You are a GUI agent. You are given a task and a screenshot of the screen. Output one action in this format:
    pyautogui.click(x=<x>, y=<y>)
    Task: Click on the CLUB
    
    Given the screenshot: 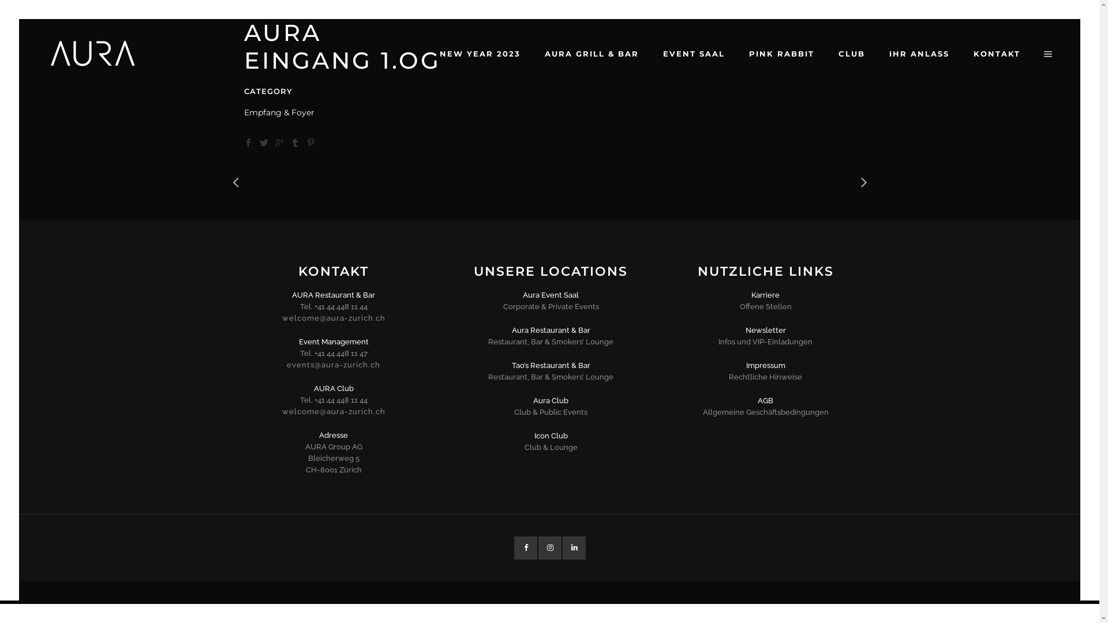 What is the action you would take?
    pyautogui.click(x=852, y=54)
    